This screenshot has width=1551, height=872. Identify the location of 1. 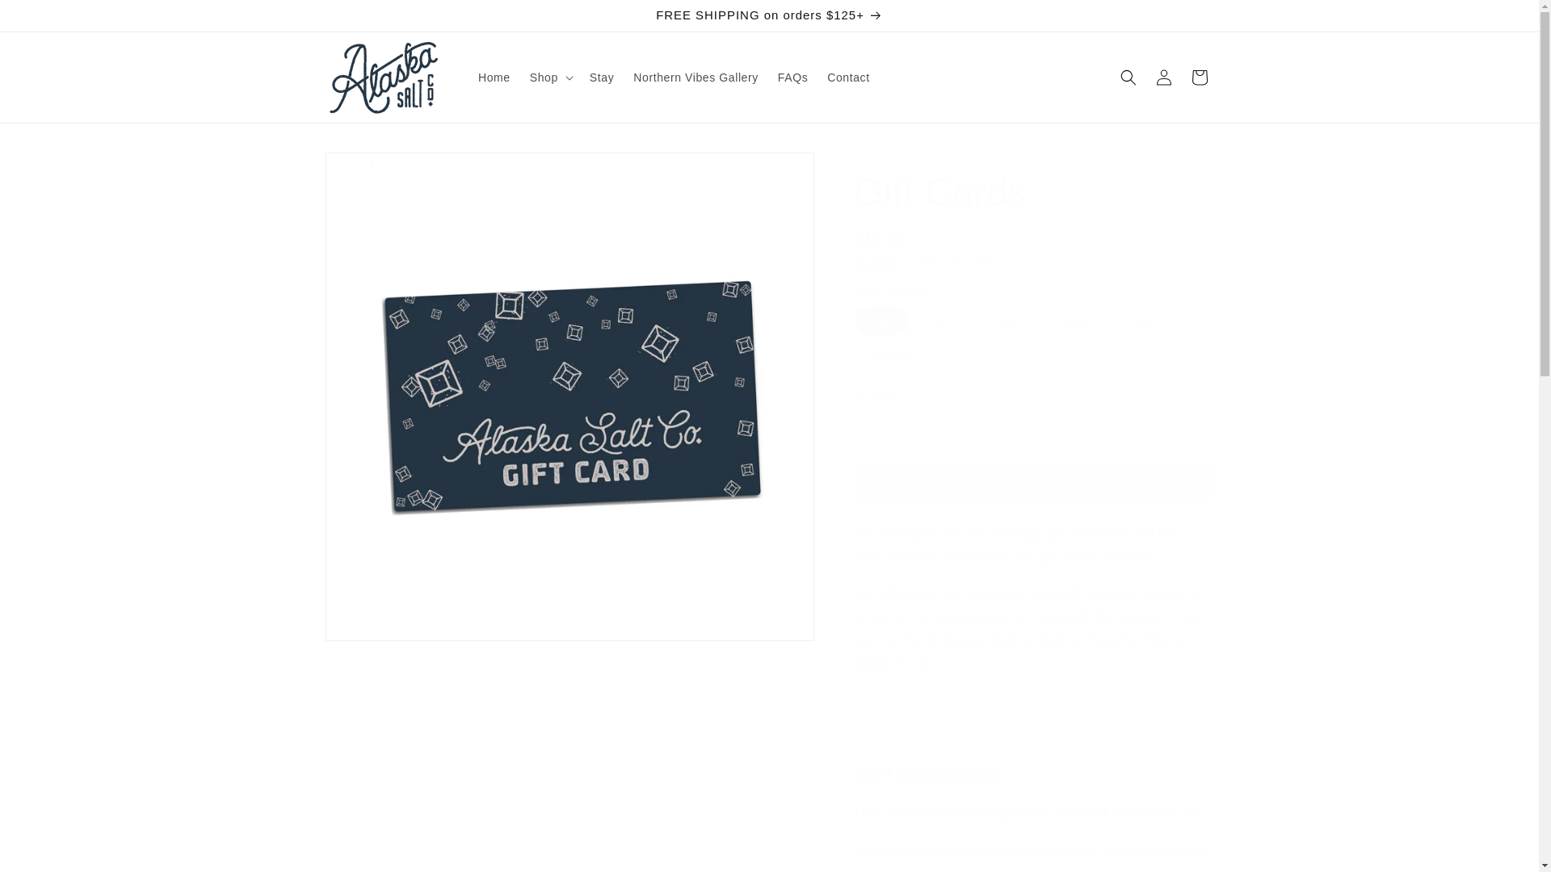
(911, 424).